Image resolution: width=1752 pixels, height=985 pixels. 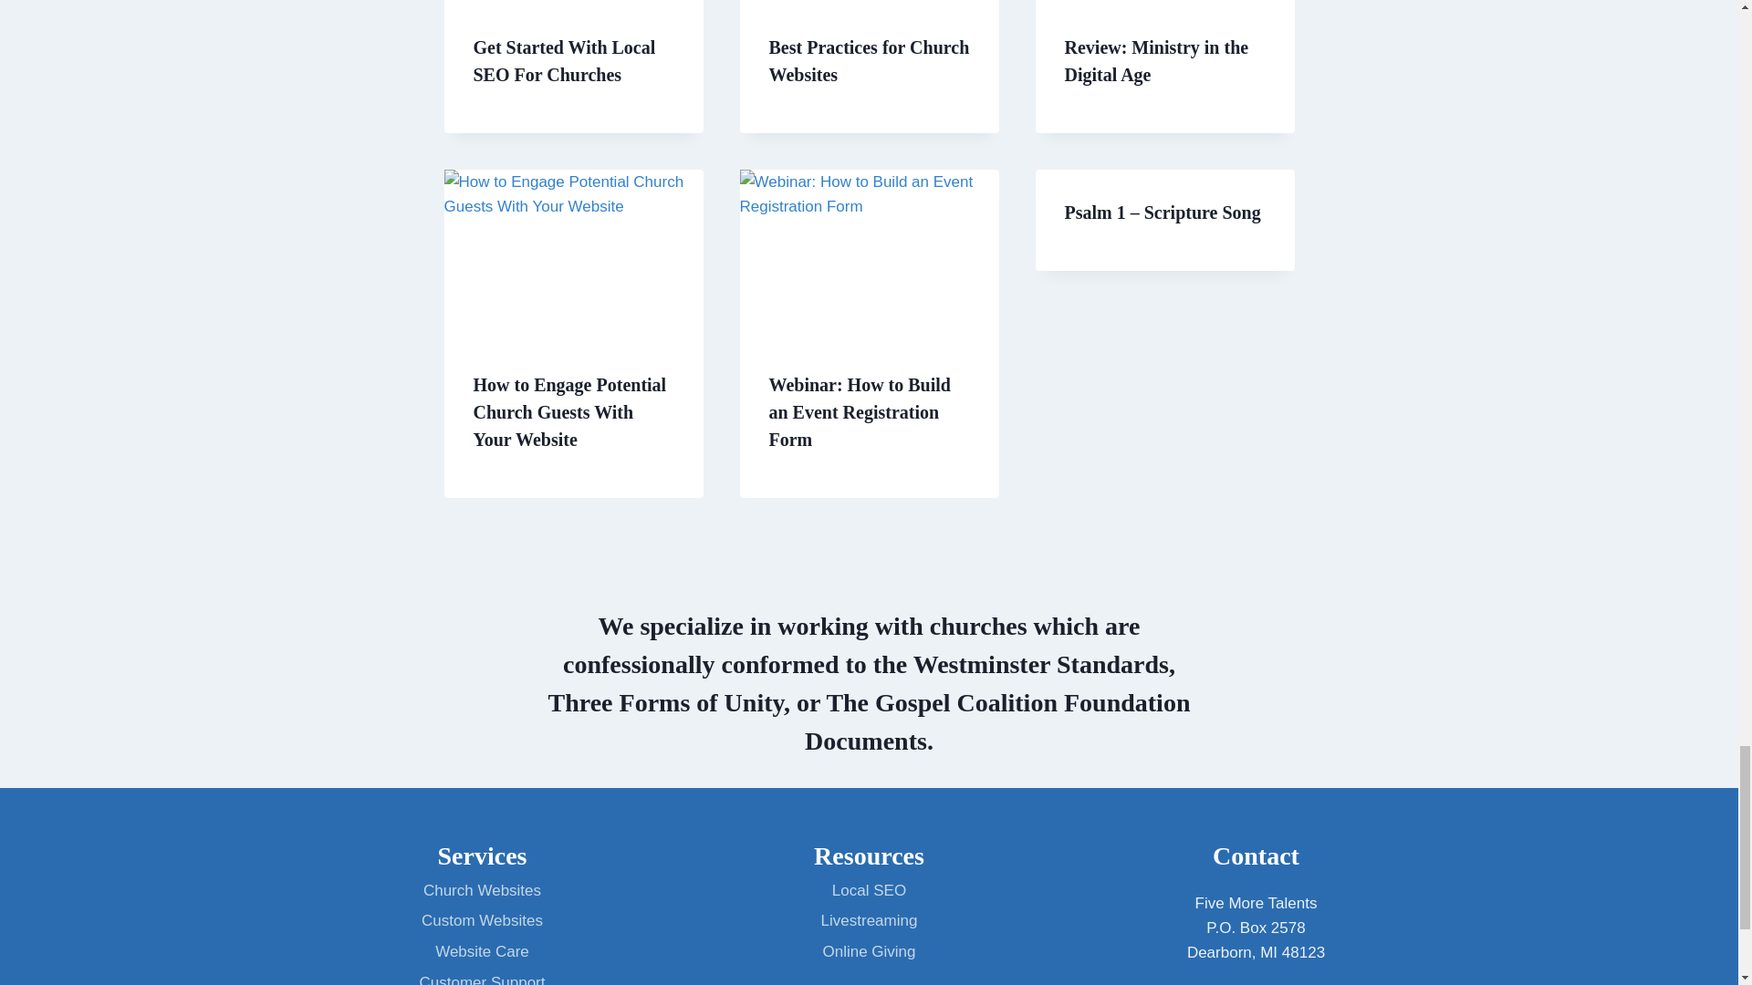 I want to click on How to Engage Potential Church Guests With Your Website, so click(x=569, y=412).